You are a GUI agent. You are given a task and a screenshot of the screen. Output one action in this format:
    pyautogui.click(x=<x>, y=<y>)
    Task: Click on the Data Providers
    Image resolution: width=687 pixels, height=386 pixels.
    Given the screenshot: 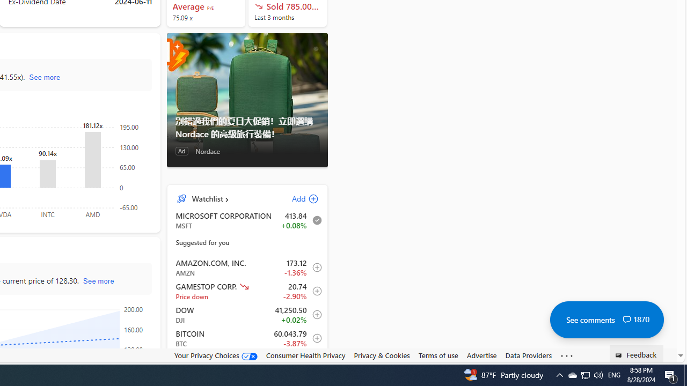 What is the action you would take?
    pyautogui.click(x=528, y=355)
    